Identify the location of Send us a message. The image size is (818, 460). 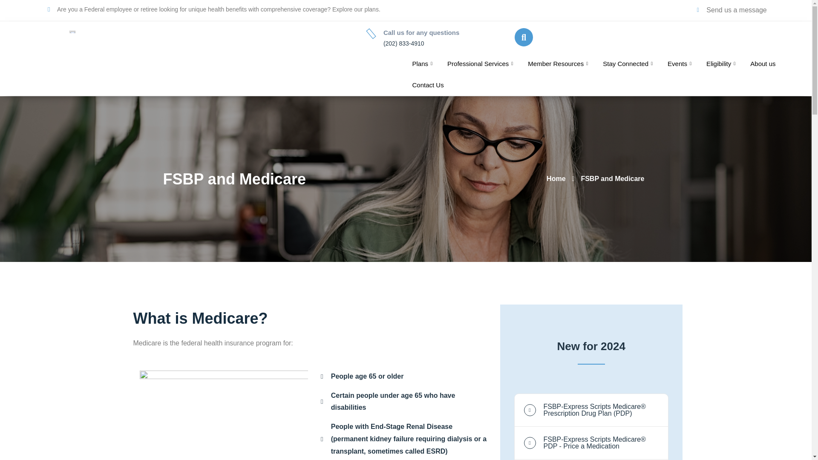
(732, 10).